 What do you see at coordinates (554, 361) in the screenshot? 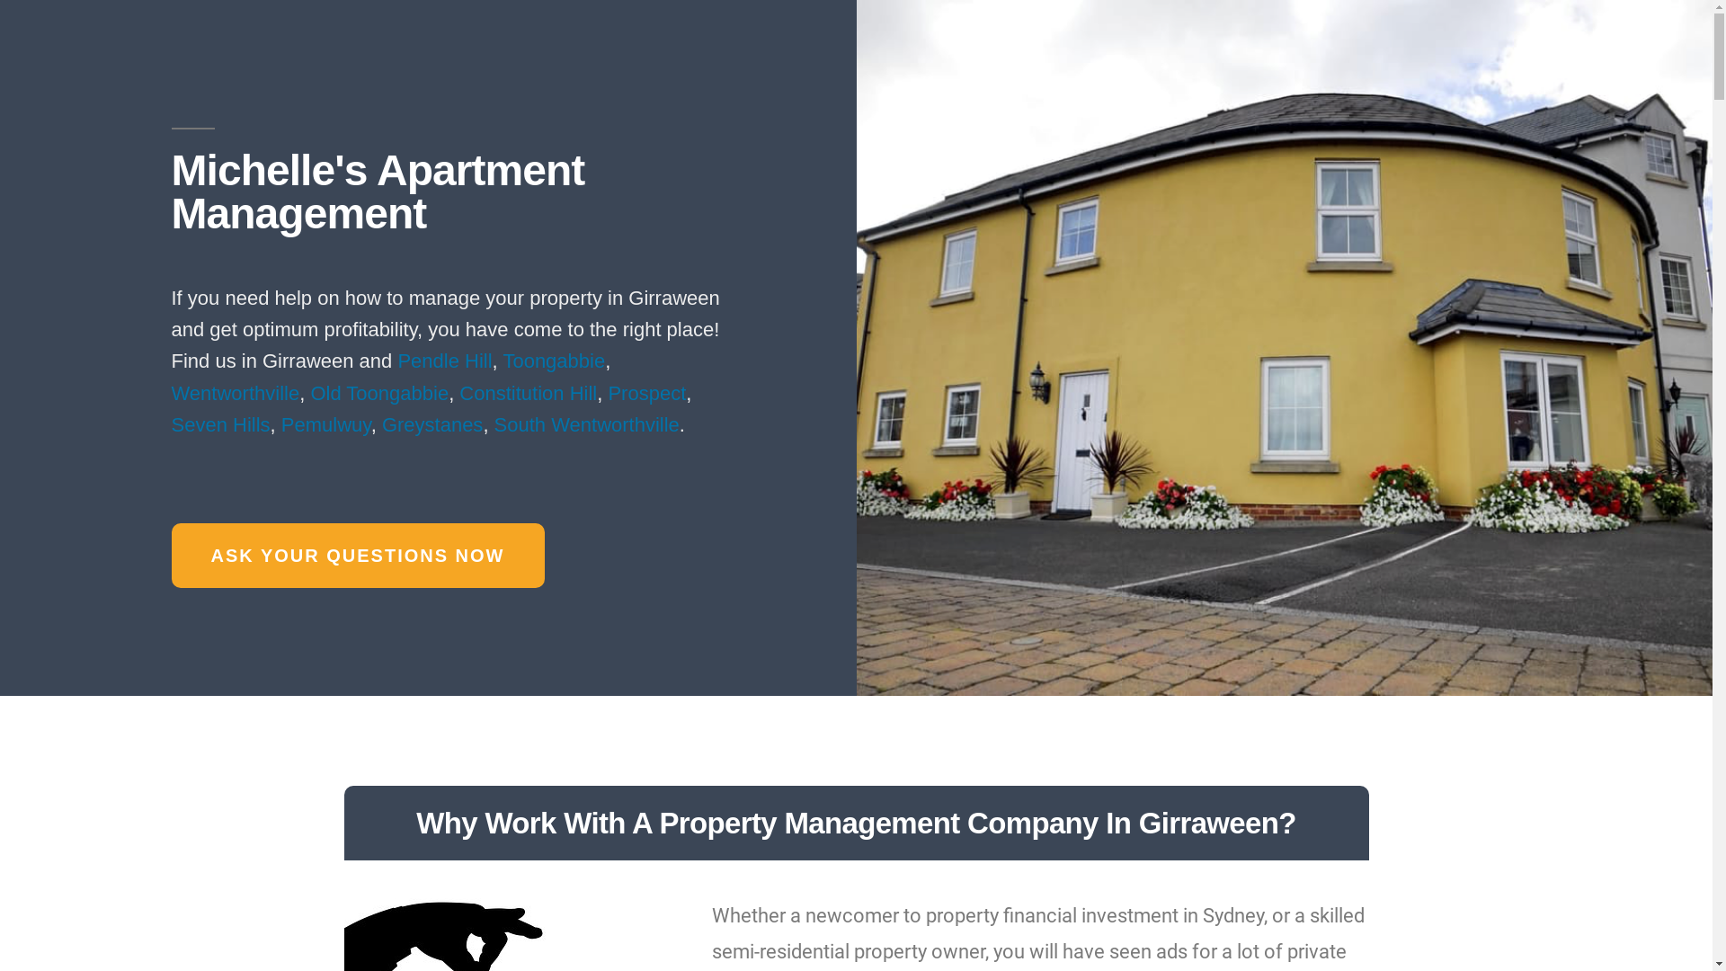
I see `Toongabbie` at bounding box center [554, 361].